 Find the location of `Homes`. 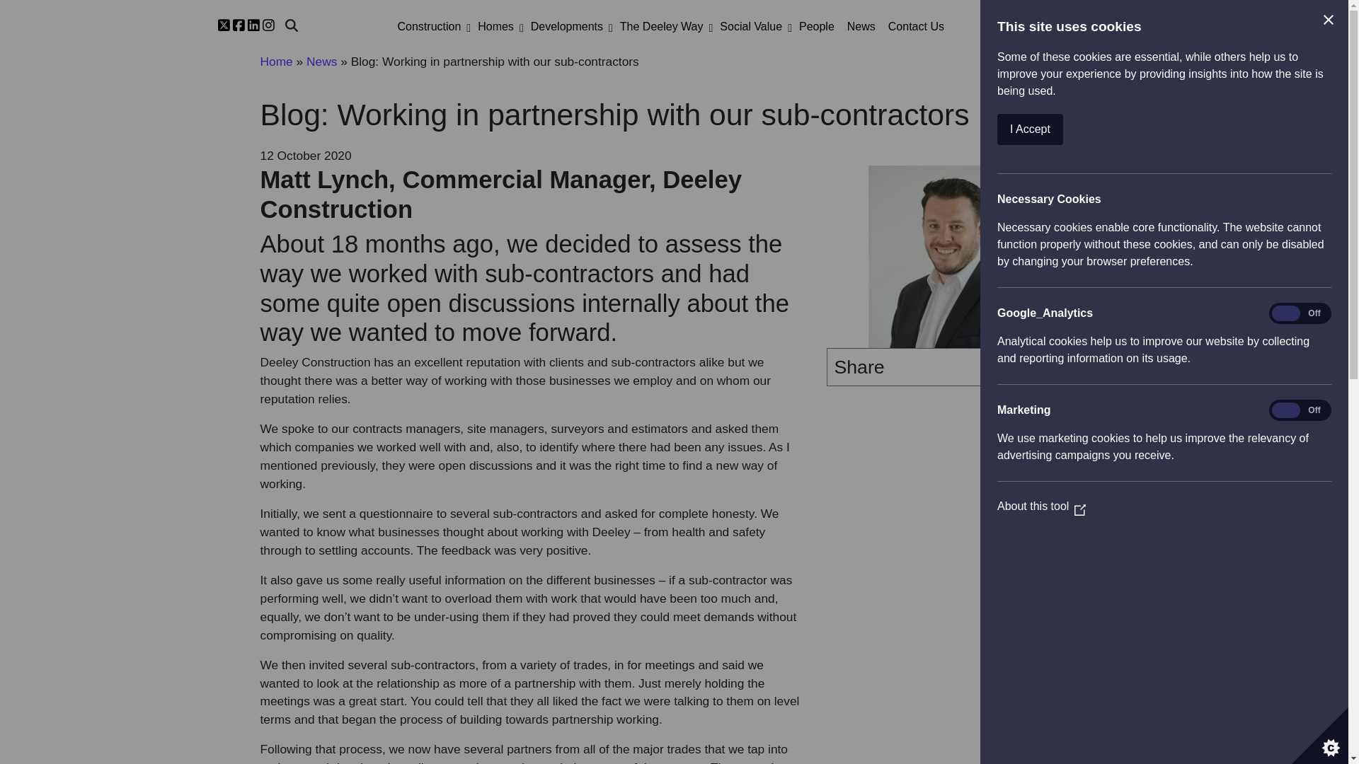

Homes is located at coordinates (495, 27).